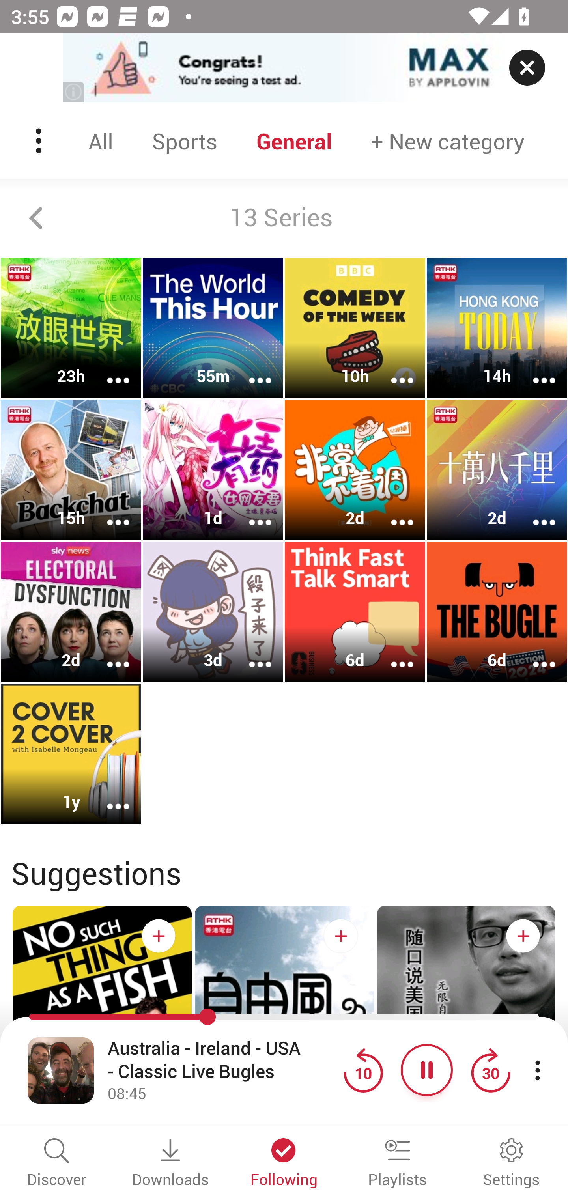 The width and height of the screenshot is (568, 1199). I want to click on Backchat 15h More options More options, so click(71, 470).